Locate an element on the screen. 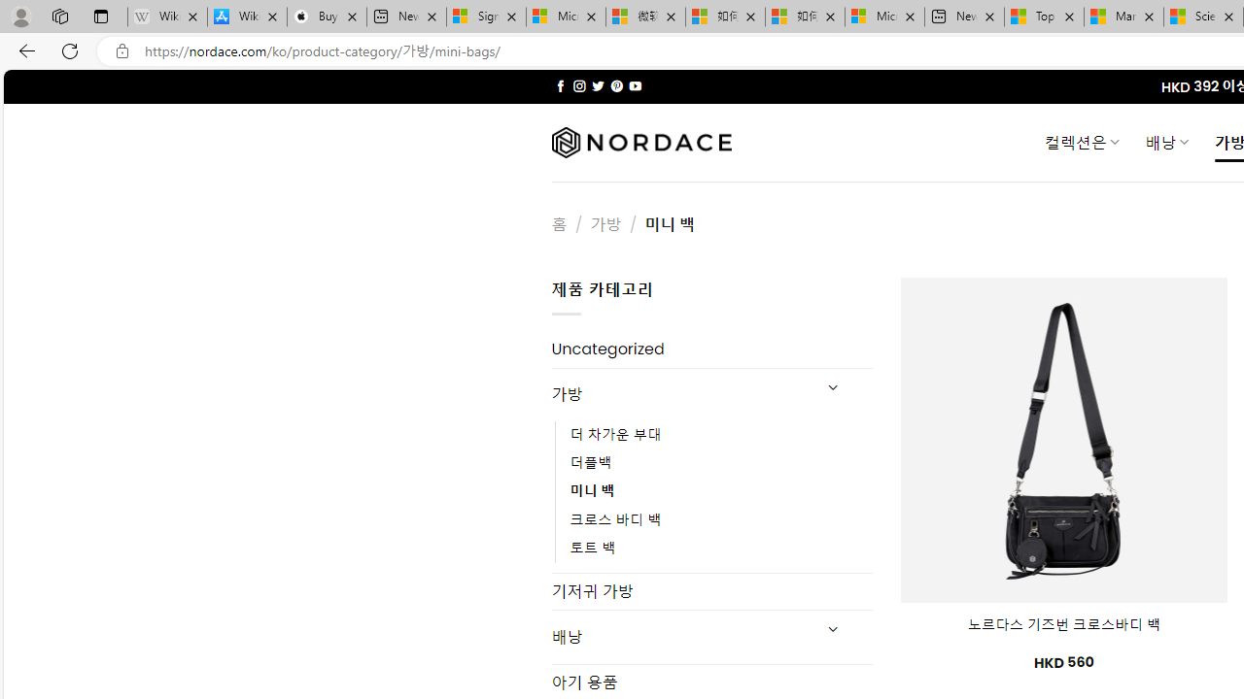 The width and height of the screenshot is (1244, 699). Follow on YouTube is located at coordinates (635, 85).